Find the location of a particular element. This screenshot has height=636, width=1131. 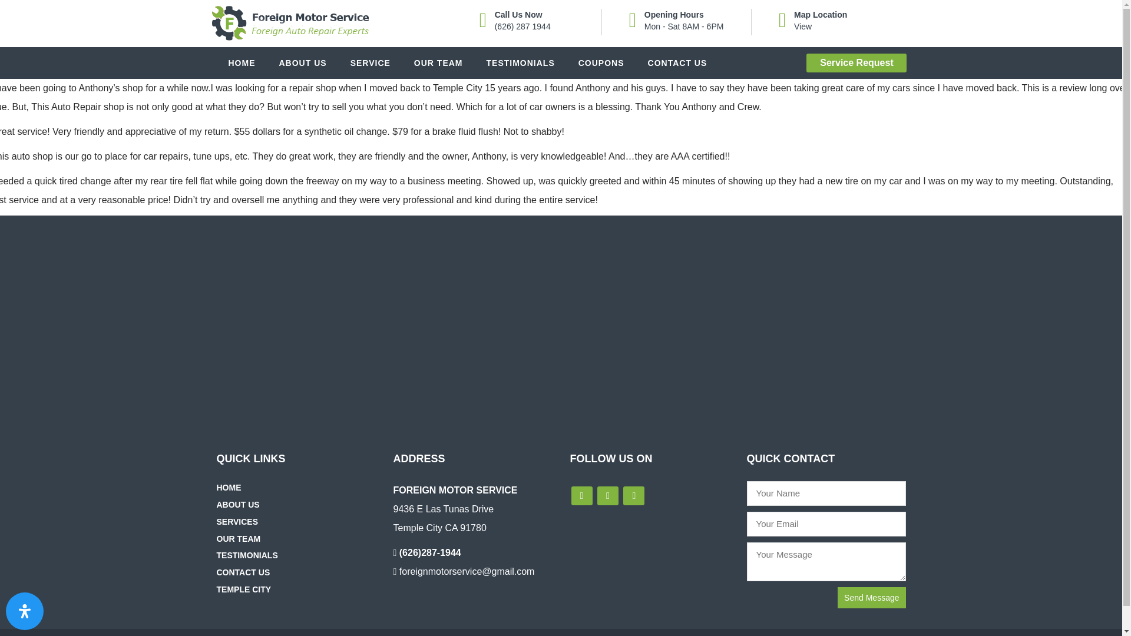

Carshire is located at coordinates (289, 24).